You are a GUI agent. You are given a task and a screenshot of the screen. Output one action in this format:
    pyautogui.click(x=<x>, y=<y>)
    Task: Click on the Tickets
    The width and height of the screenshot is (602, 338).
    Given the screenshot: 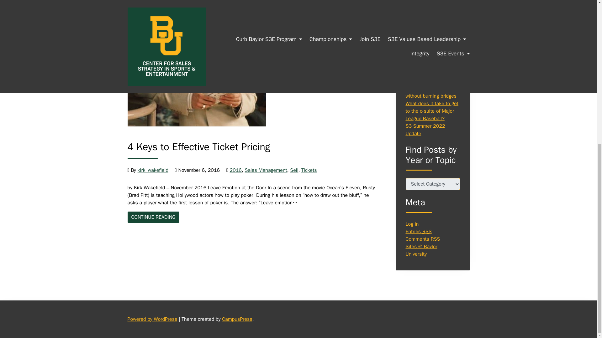 What is the action you would take?
    pyautogui.click(x=419, y=231)
    